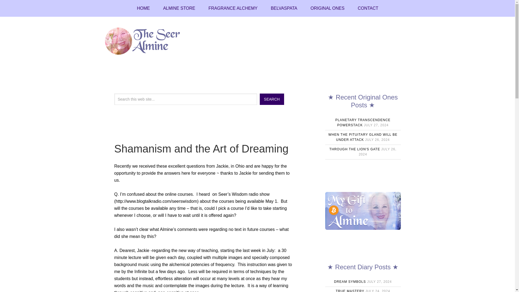 The width and height of the screenshot is (519, 292). I want to click on CONTACT, so click(368, 8).